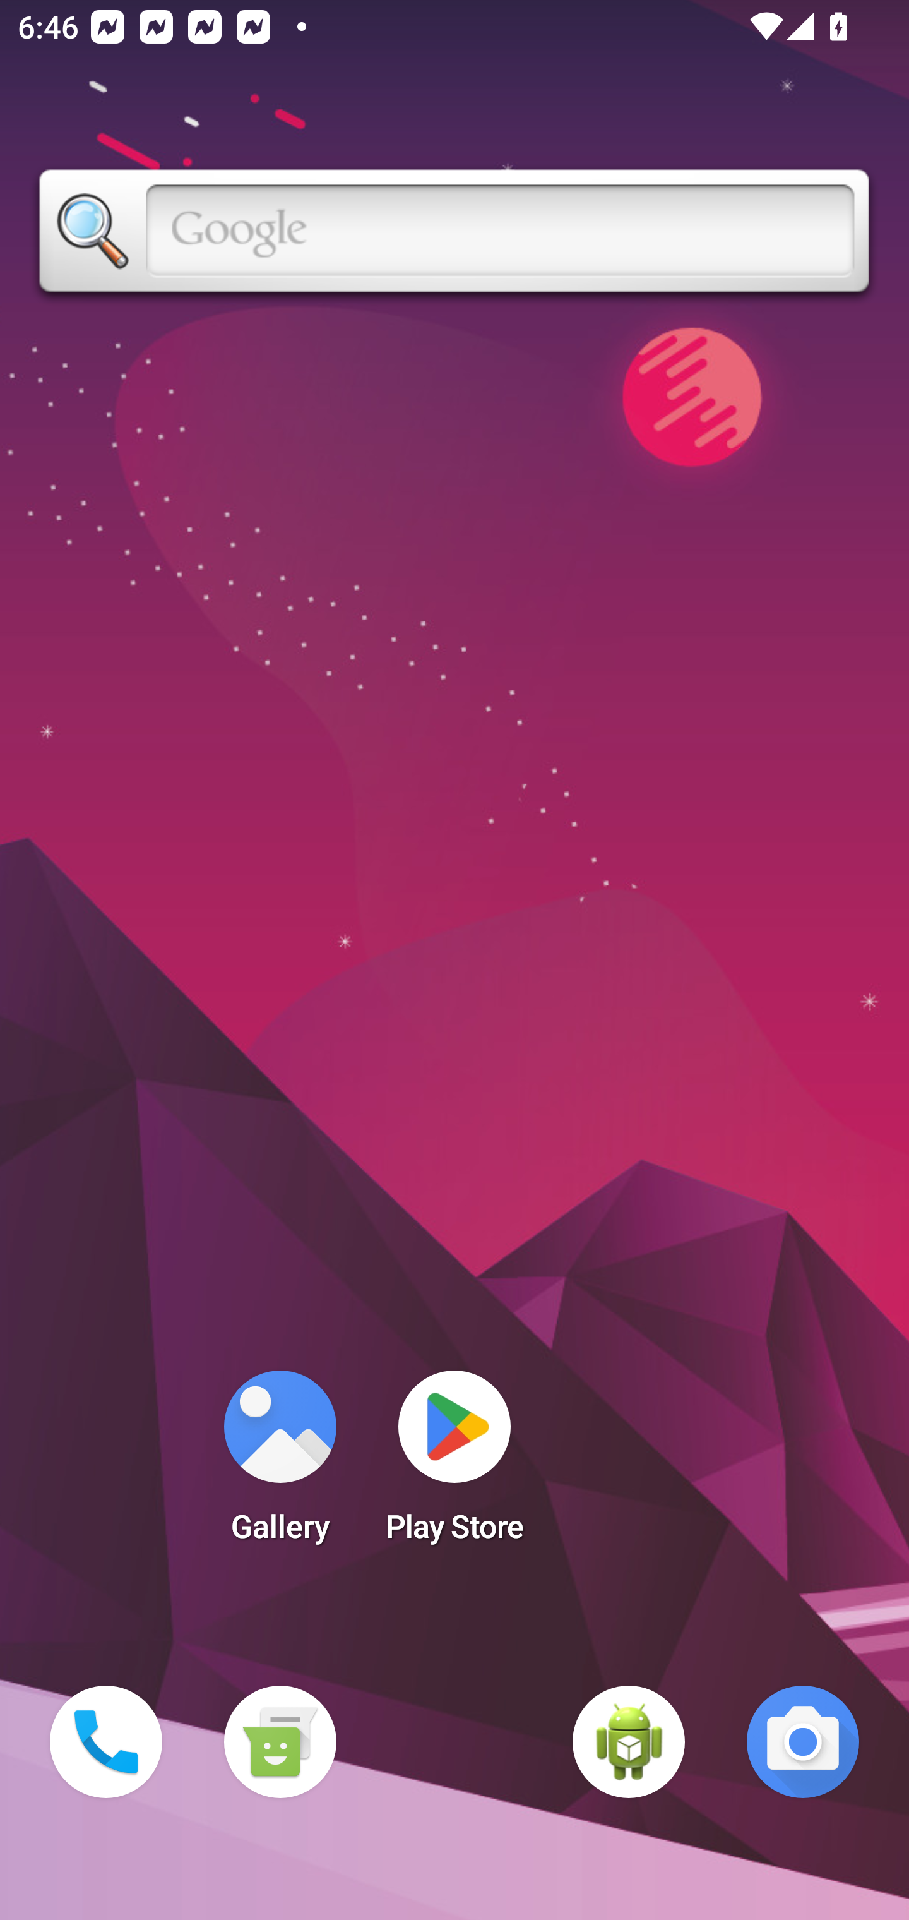 Image resolution: width=909 pixels, height=1920 pixels. Describe the element at coordinates (454, 1464) in the screenshot. I see `Play Store` at that location.